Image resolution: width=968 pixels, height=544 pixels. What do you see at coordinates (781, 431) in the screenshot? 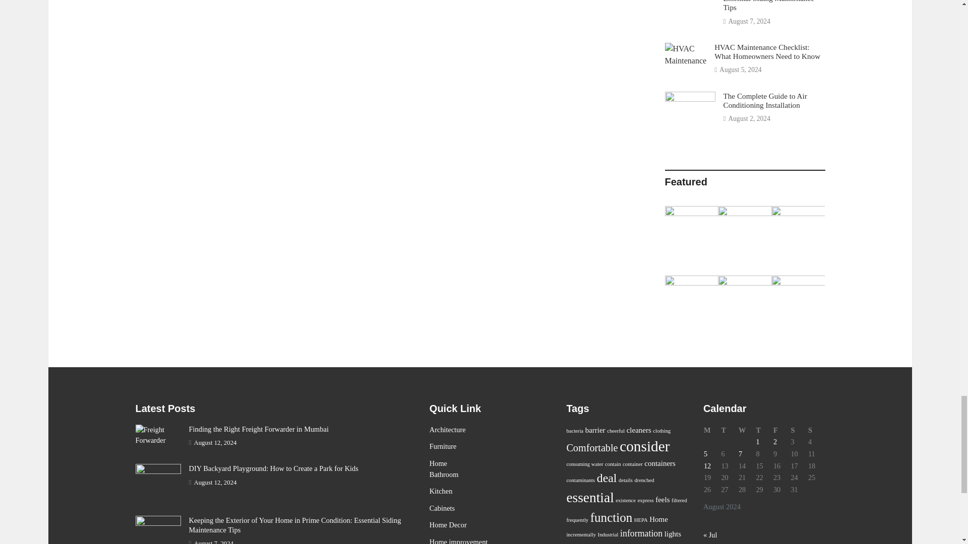
I see `Friday` at bounding box center [781, 431].